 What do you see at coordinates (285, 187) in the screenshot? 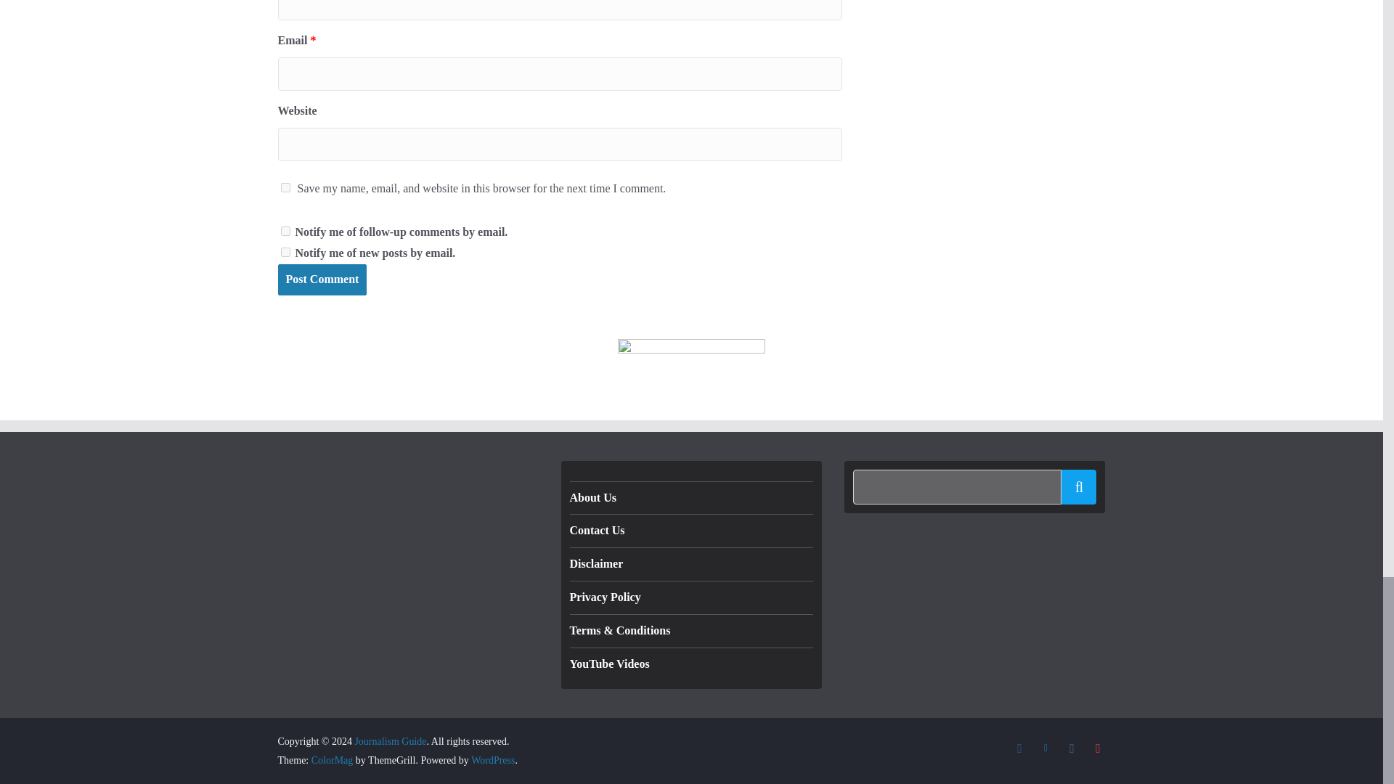
I see `yes` at bounding box center [285, 187].